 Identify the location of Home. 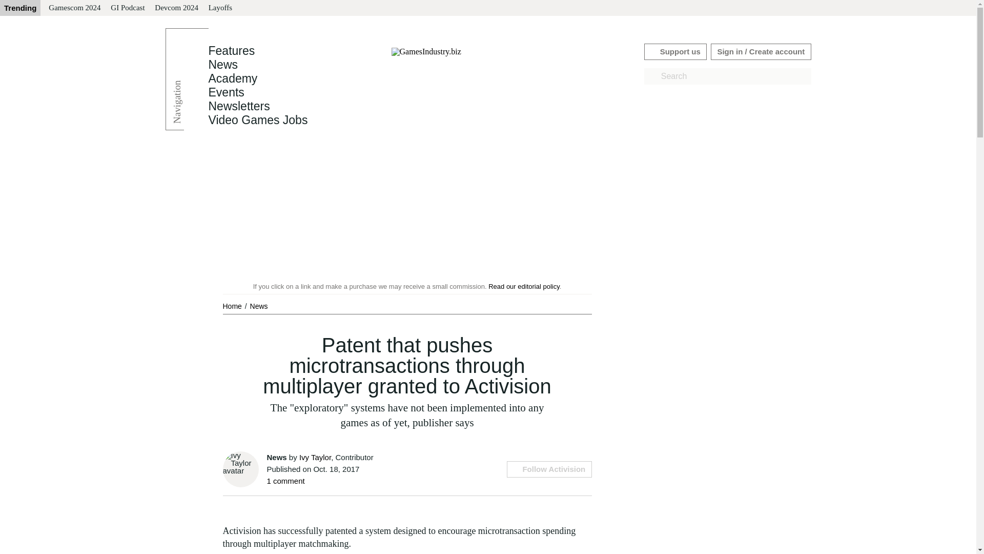
(233, 306).